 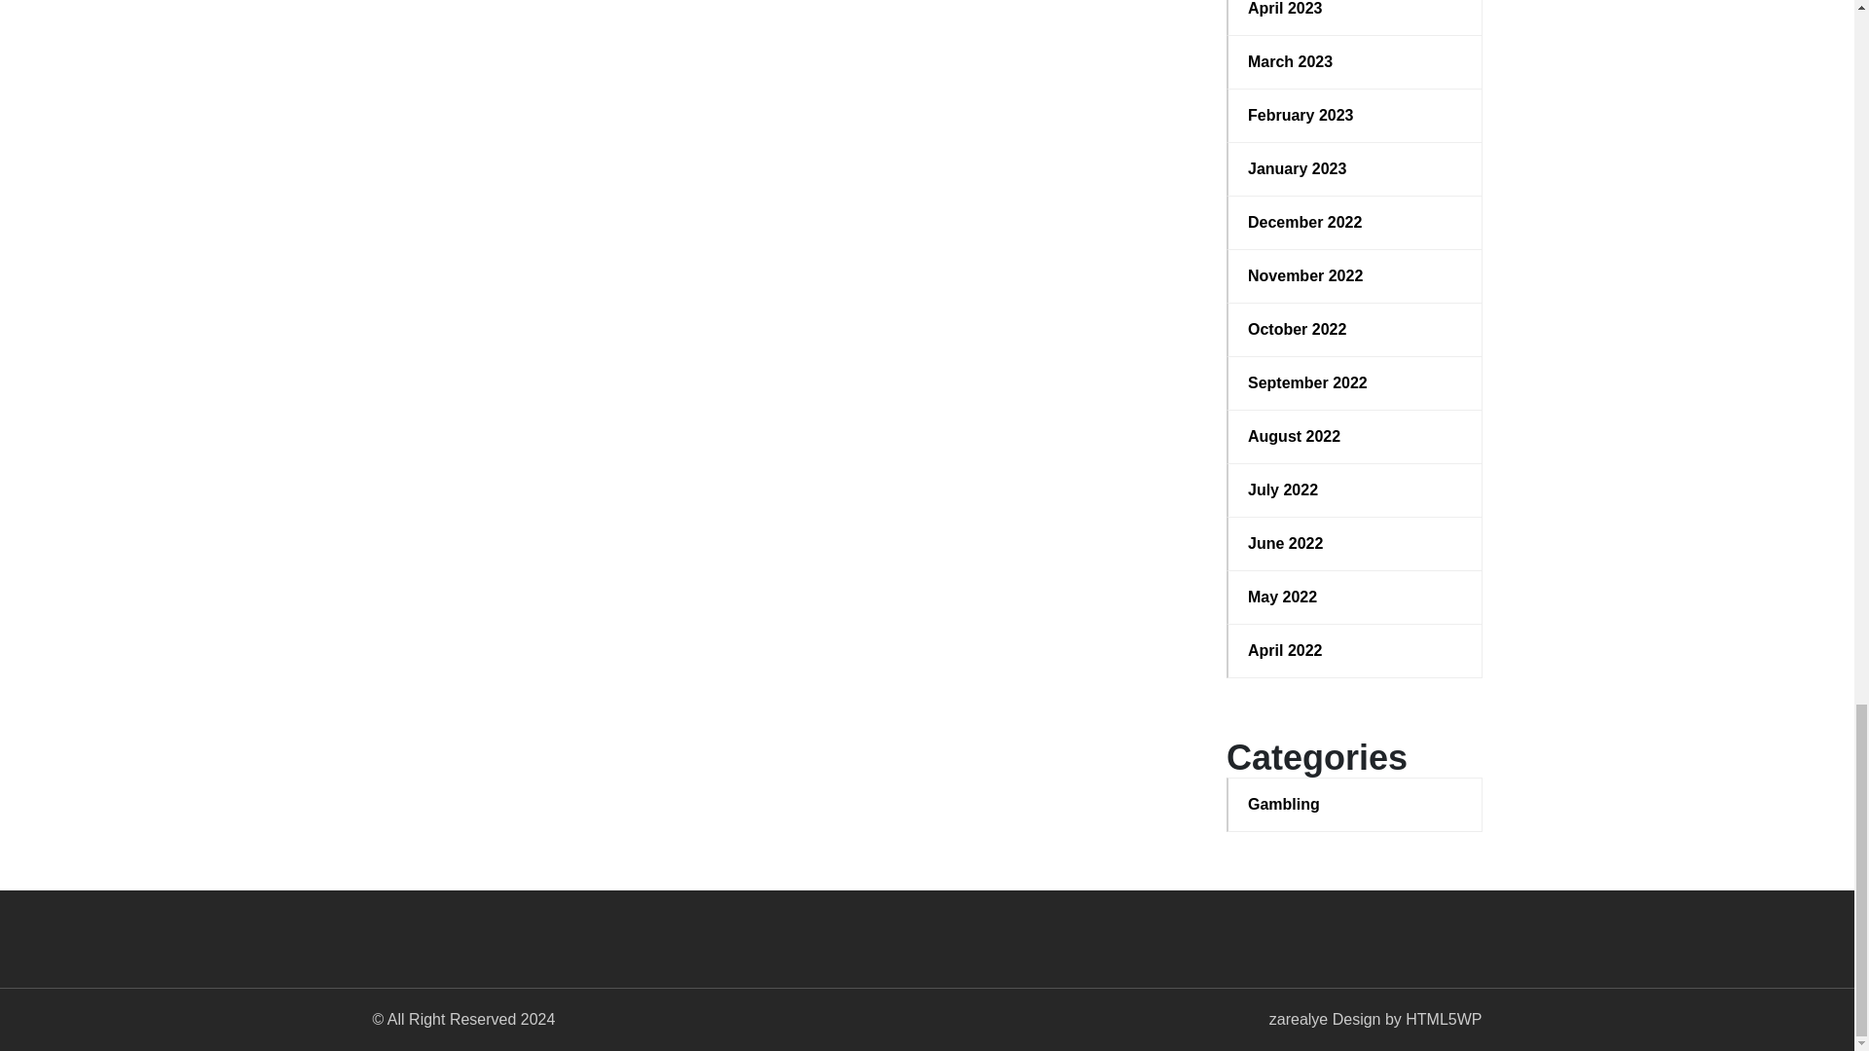 What do you see at coordinates (1355, 276) in the screenshot?
I see `November 2022` at bounding box center [1355, 276].